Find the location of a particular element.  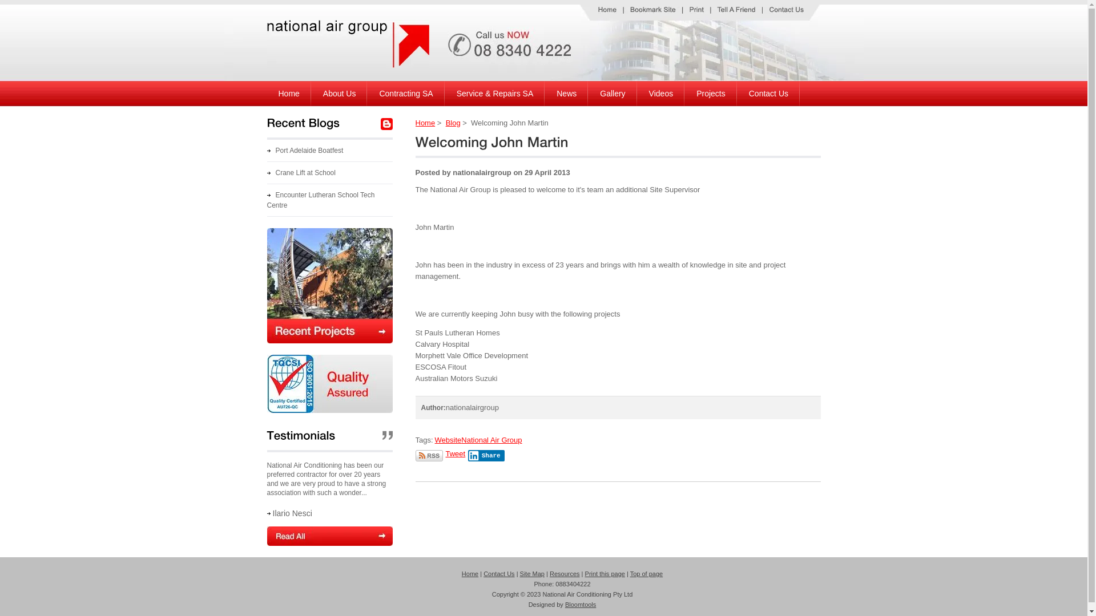

Home is located at coordinates (426, 123).